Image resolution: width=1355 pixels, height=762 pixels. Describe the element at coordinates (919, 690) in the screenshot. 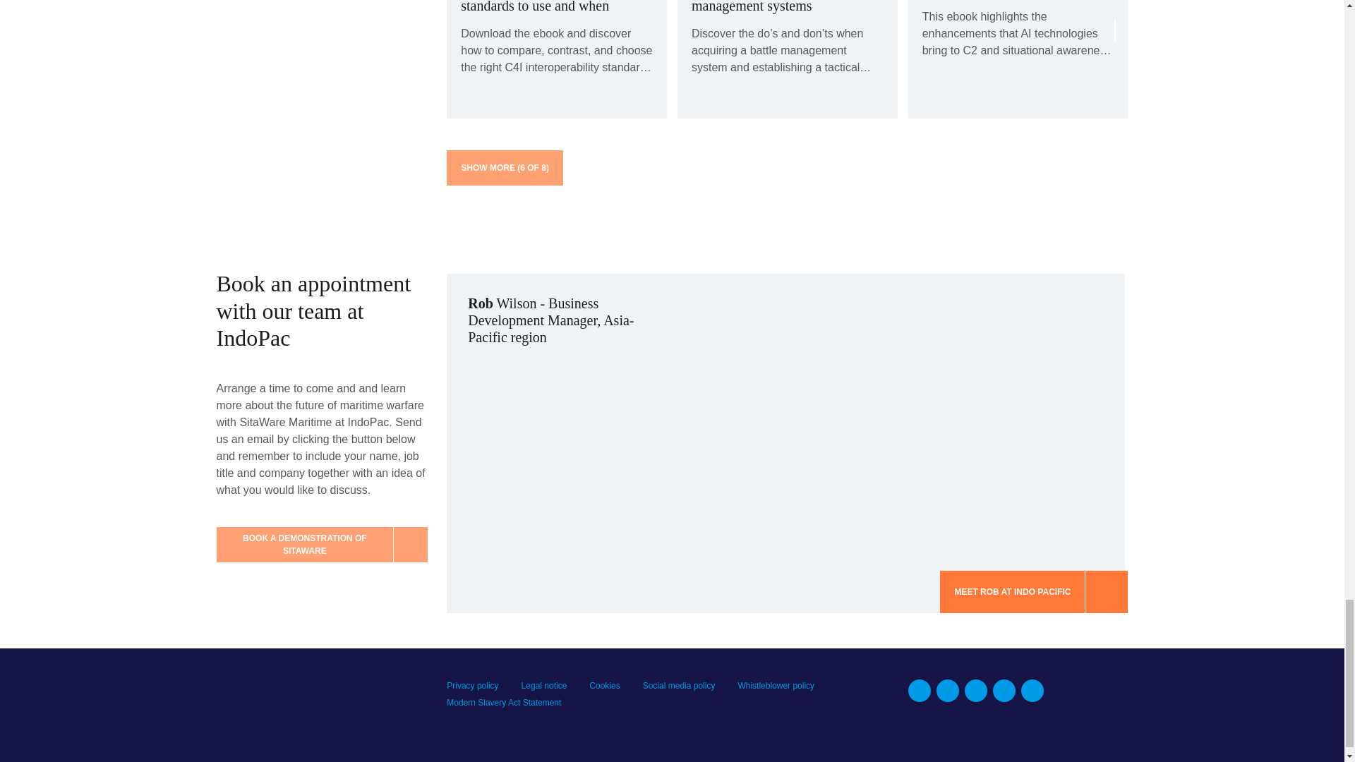

I see `Linkedin` at that location.